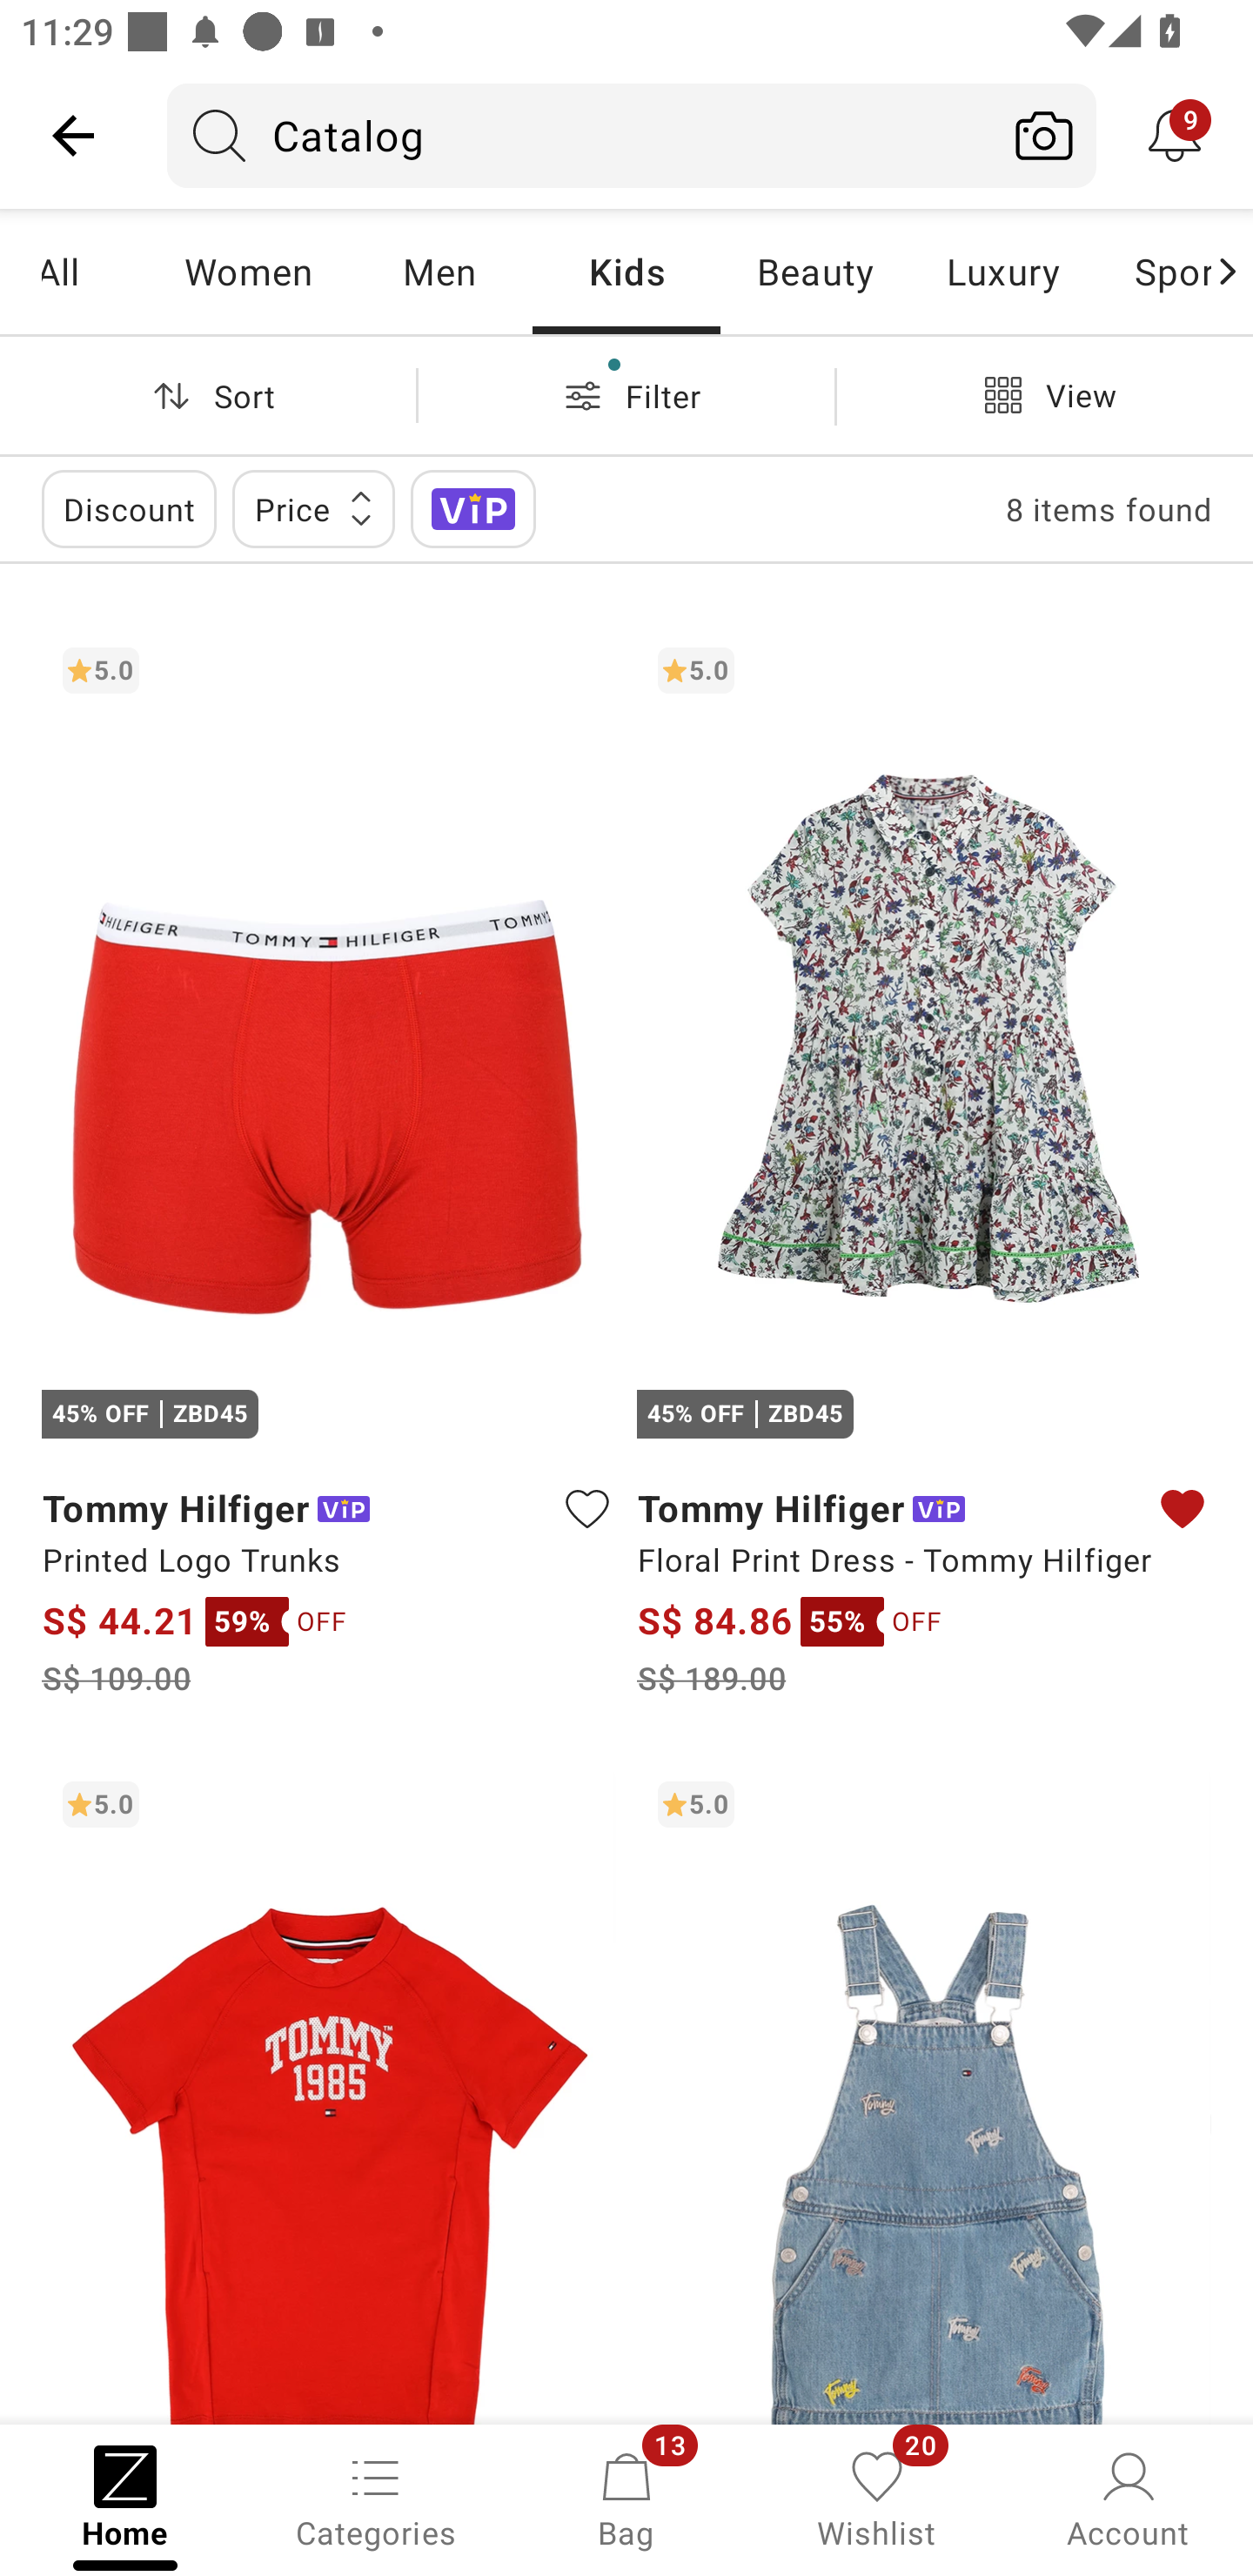 Image resolution: width=1253 pixels, height=2576 pixels. What do you see at coordinates (1044, 395) in the screenshot?
I see `View` at bounding box center [1044, 395].